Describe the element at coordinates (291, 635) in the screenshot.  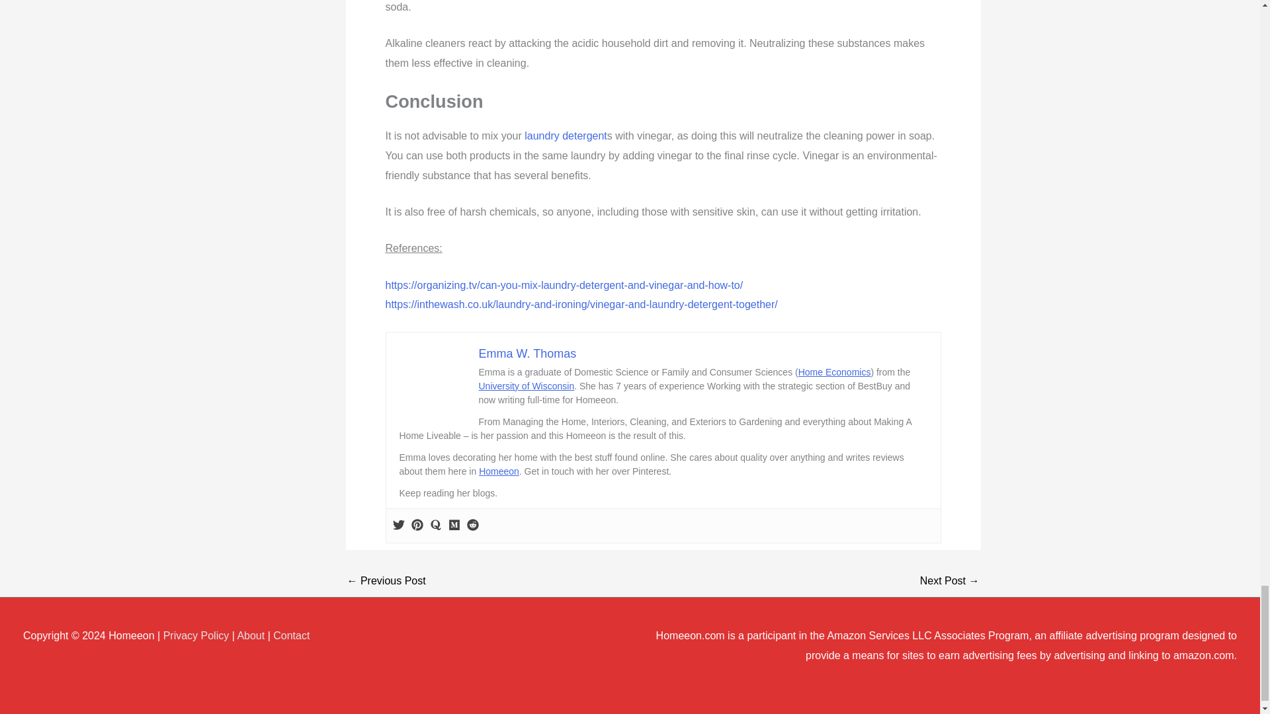
I see `Contact` at that location.